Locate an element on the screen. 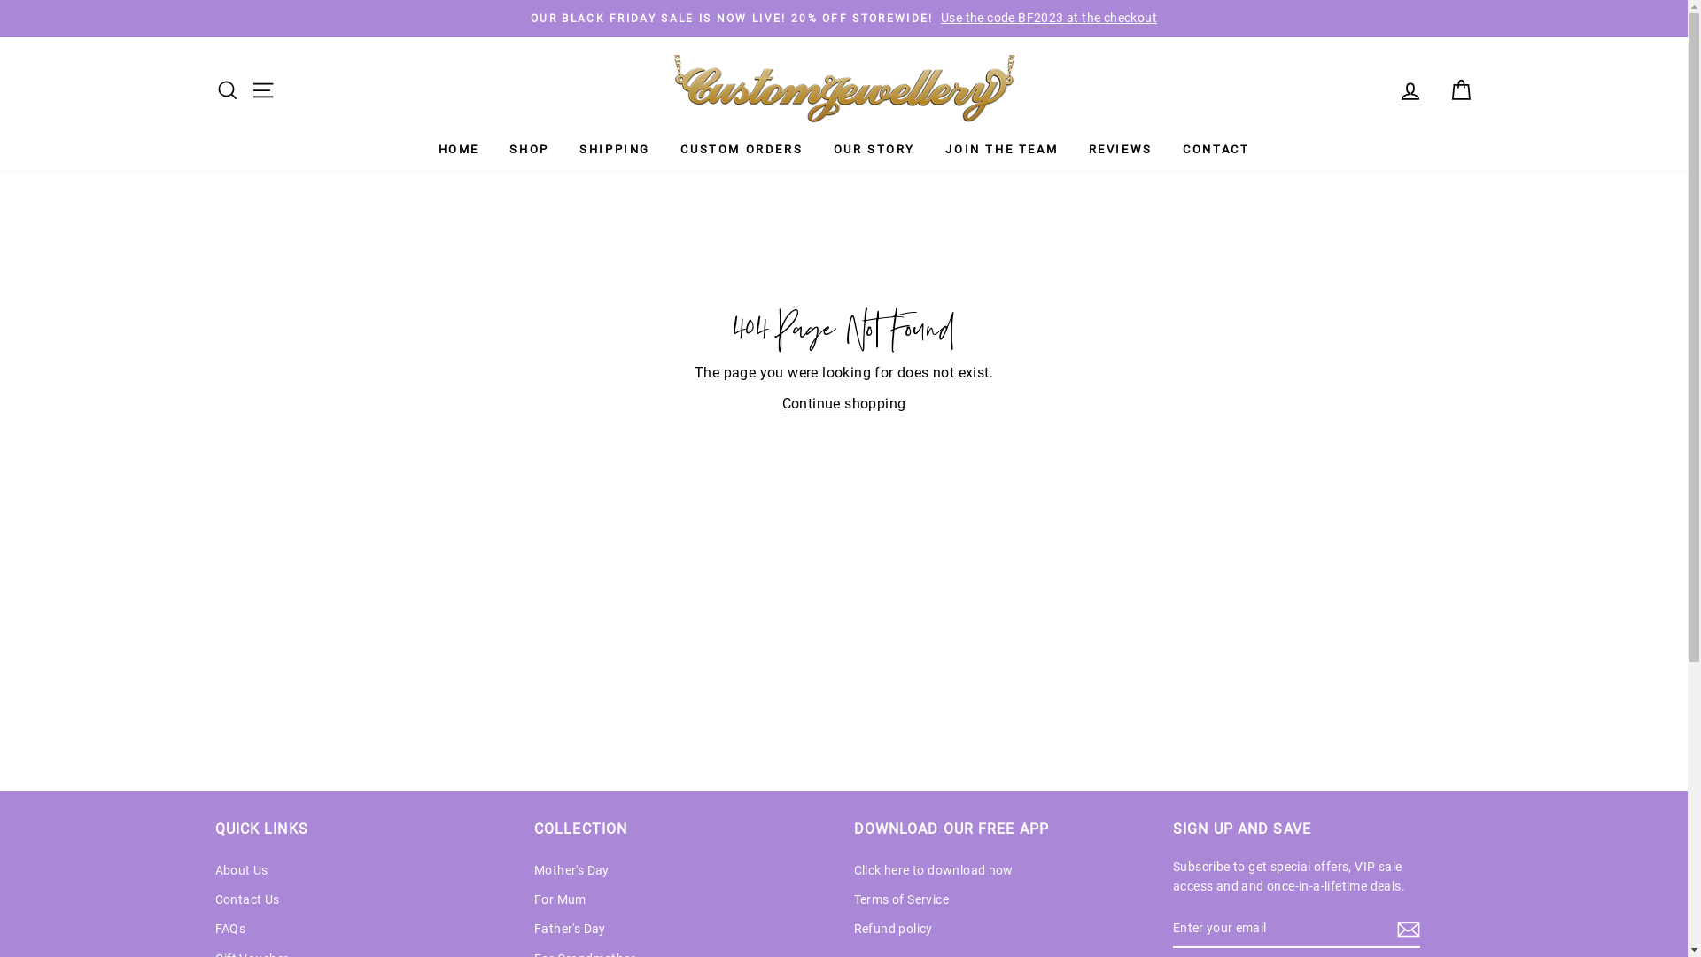 Image resolution: width=1701 pixels, height=957 pixels. SHOP is located at coordinates (529, 151).